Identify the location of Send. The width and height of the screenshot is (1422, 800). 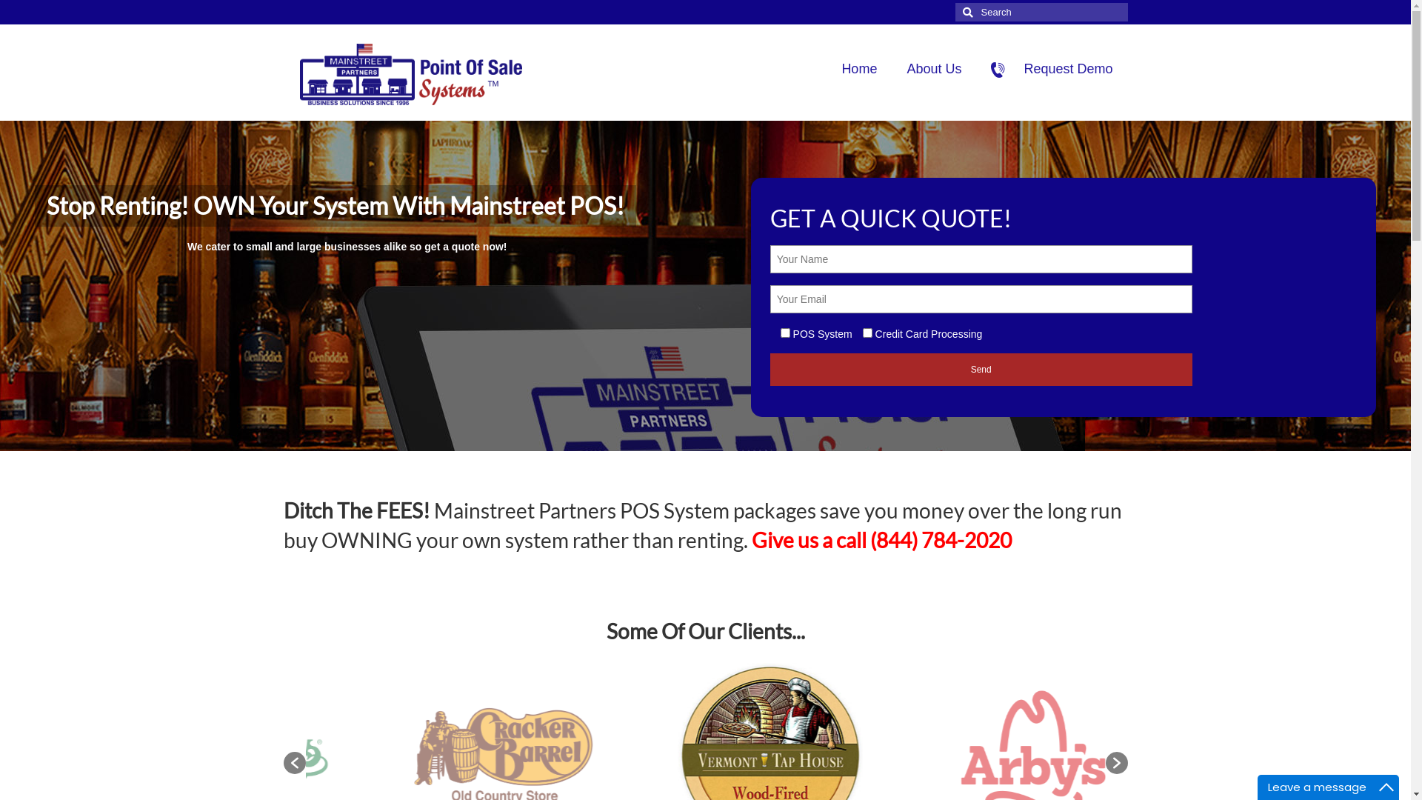
(981, 370).